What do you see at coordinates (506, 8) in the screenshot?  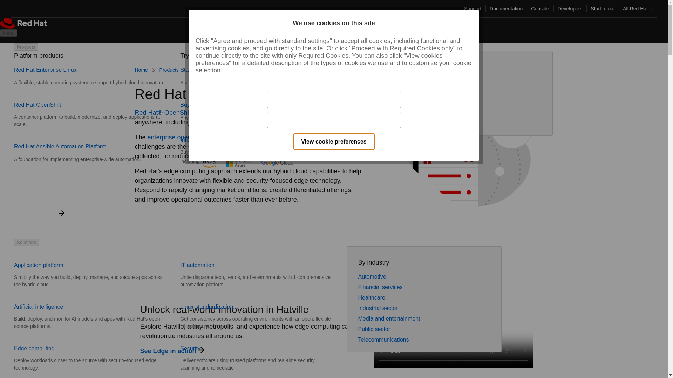 I see `Documentation` at bounding box center [506, 8].